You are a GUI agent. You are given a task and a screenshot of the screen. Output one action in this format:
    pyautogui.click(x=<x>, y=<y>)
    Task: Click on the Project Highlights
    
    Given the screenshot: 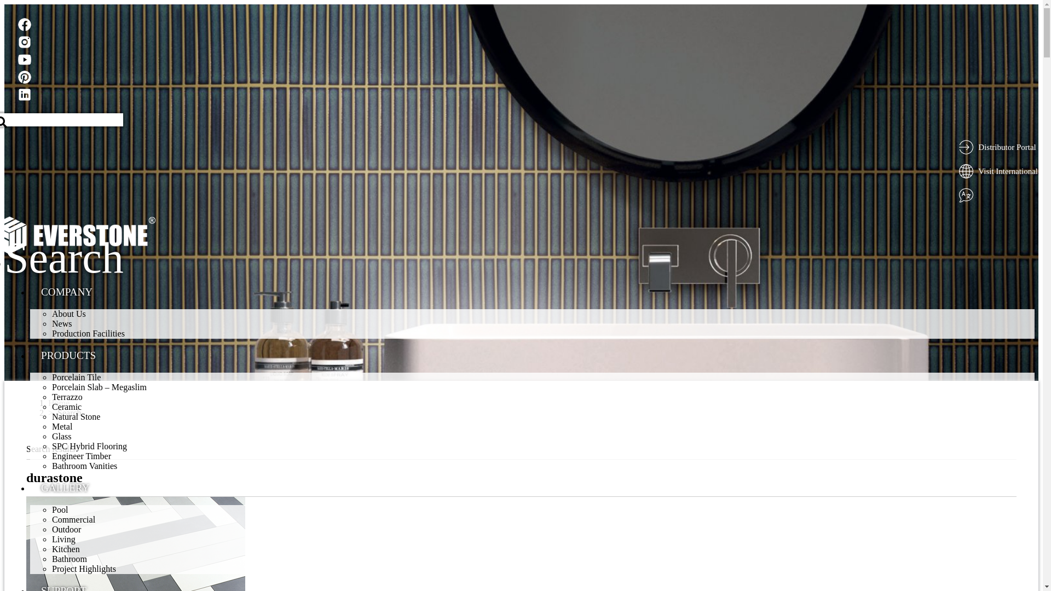 What is the action you would take?
    pyautogui.click(x=84, y=569)
    